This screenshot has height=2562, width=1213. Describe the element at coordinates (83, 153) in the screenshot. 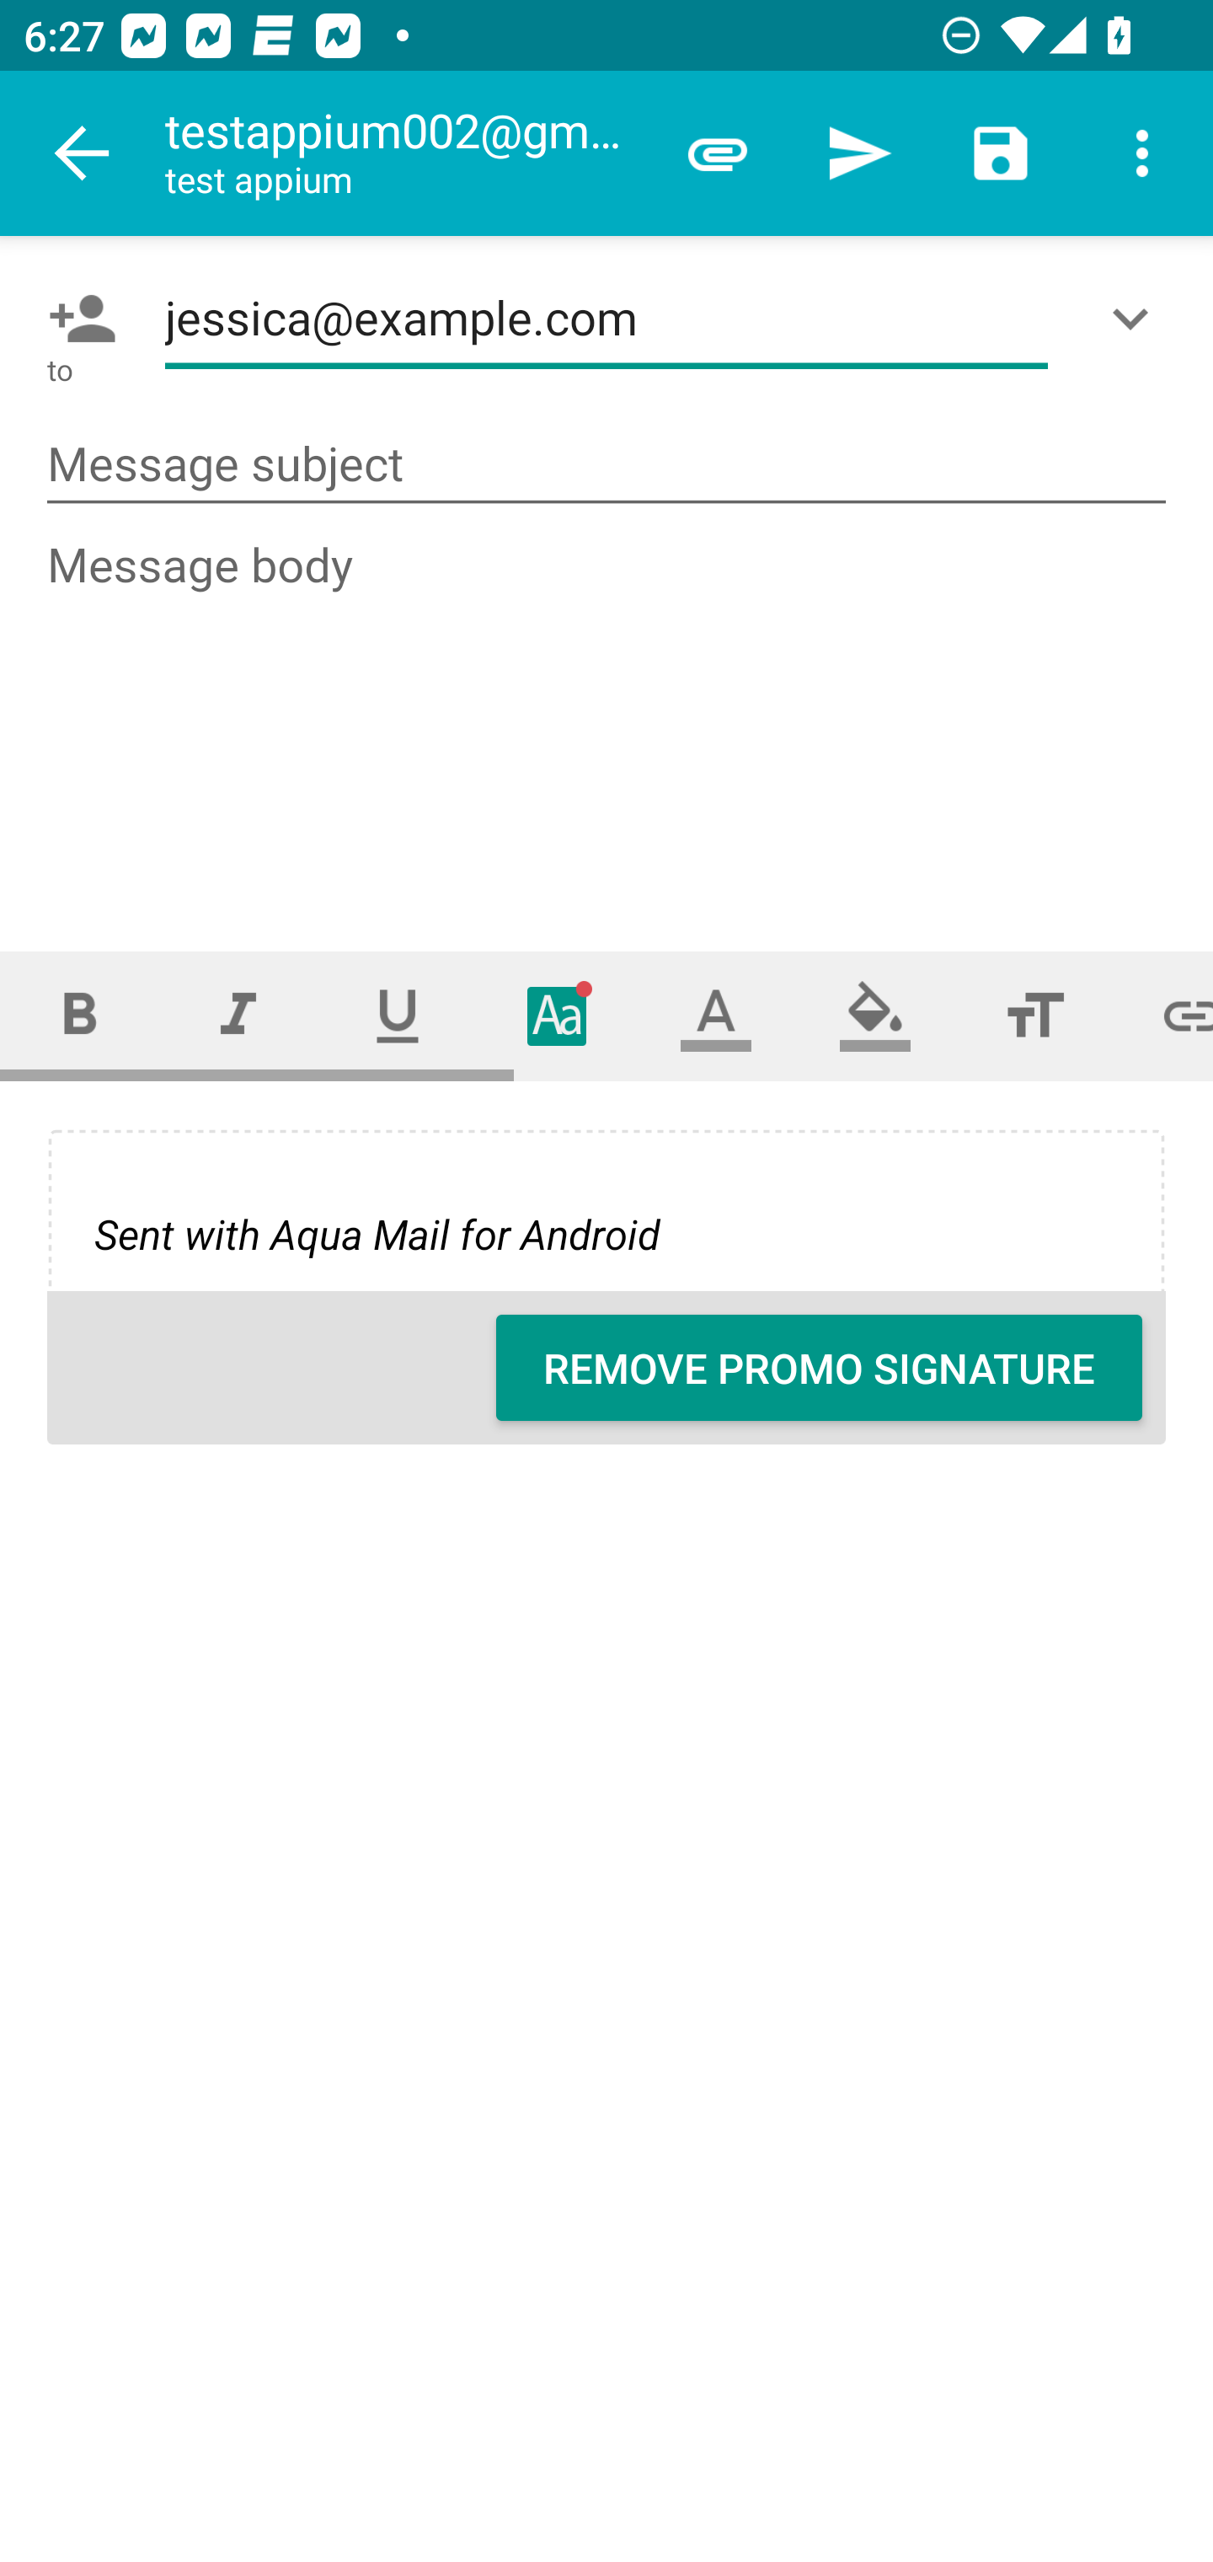

I see `Navigate up` at that location.